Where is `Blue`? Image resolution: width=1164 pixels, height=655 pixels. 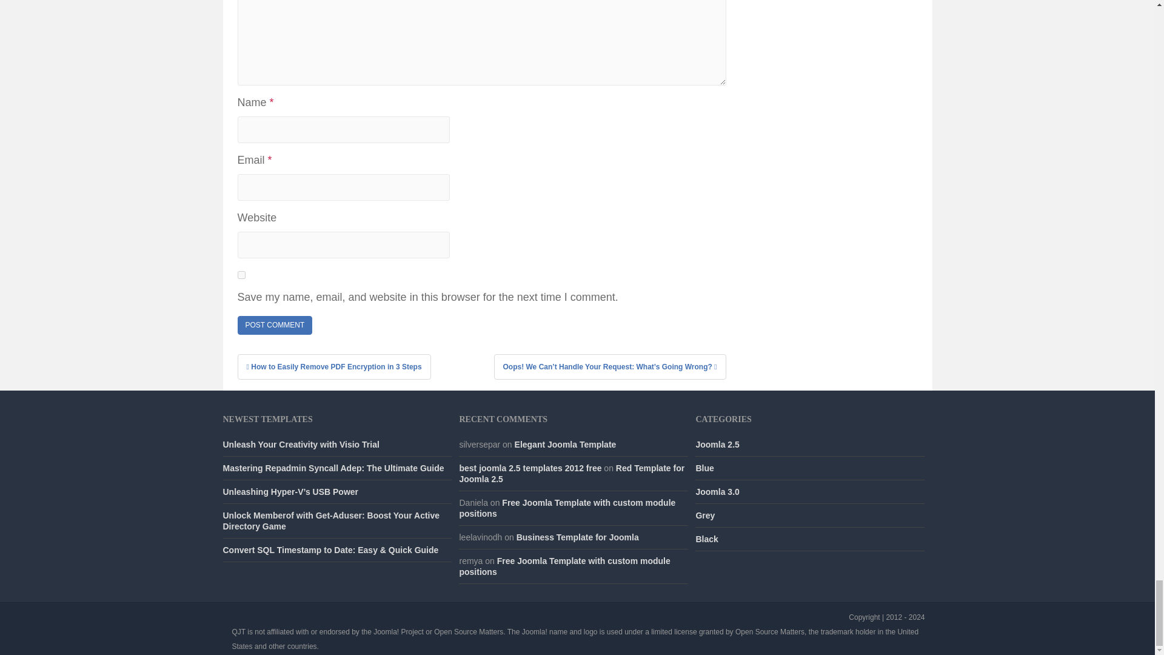 Blue is located at coordinates (704, 468).